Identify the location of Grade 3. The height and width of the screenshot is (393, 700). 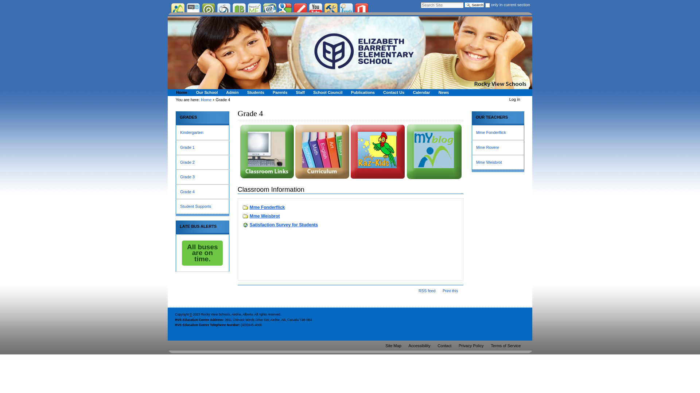
(202, 177).